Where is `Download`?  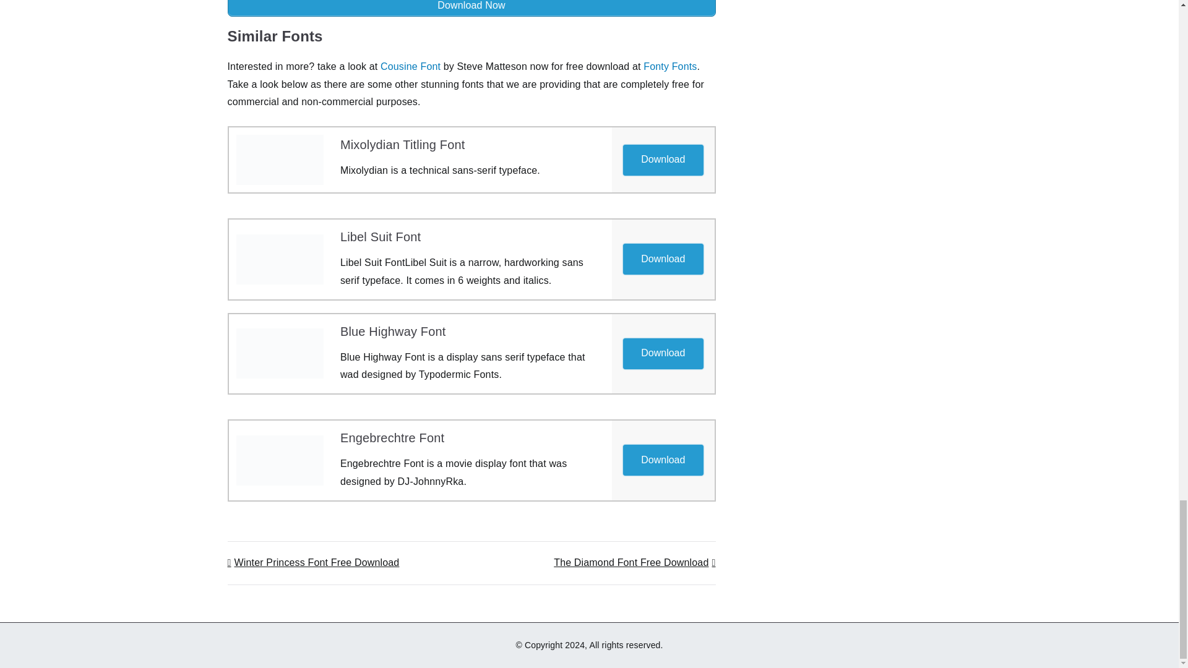 Download is located at coordinates (663, 259).